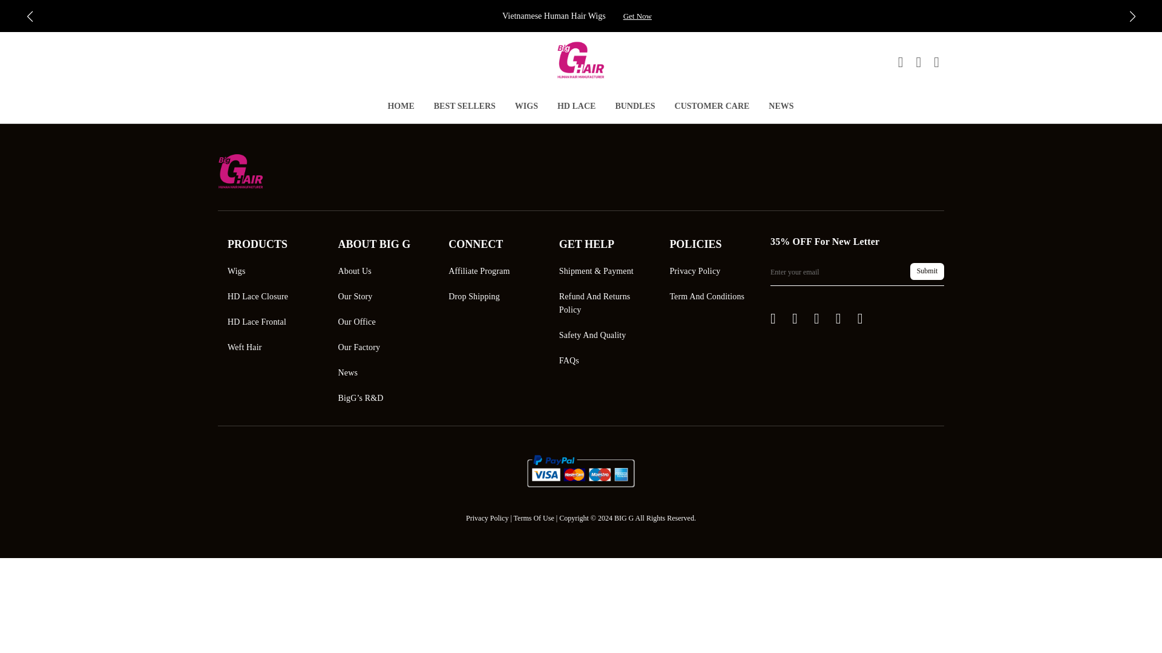 The image size is (1162, 653). Describe the element at coordinates (638, 16) in the screenshot. I see `Get Now` at that location.